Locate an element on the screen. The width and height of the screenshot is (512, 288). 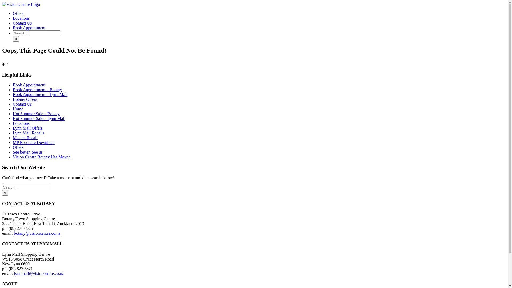
Botany Offers is located at coordinates (25, 99).